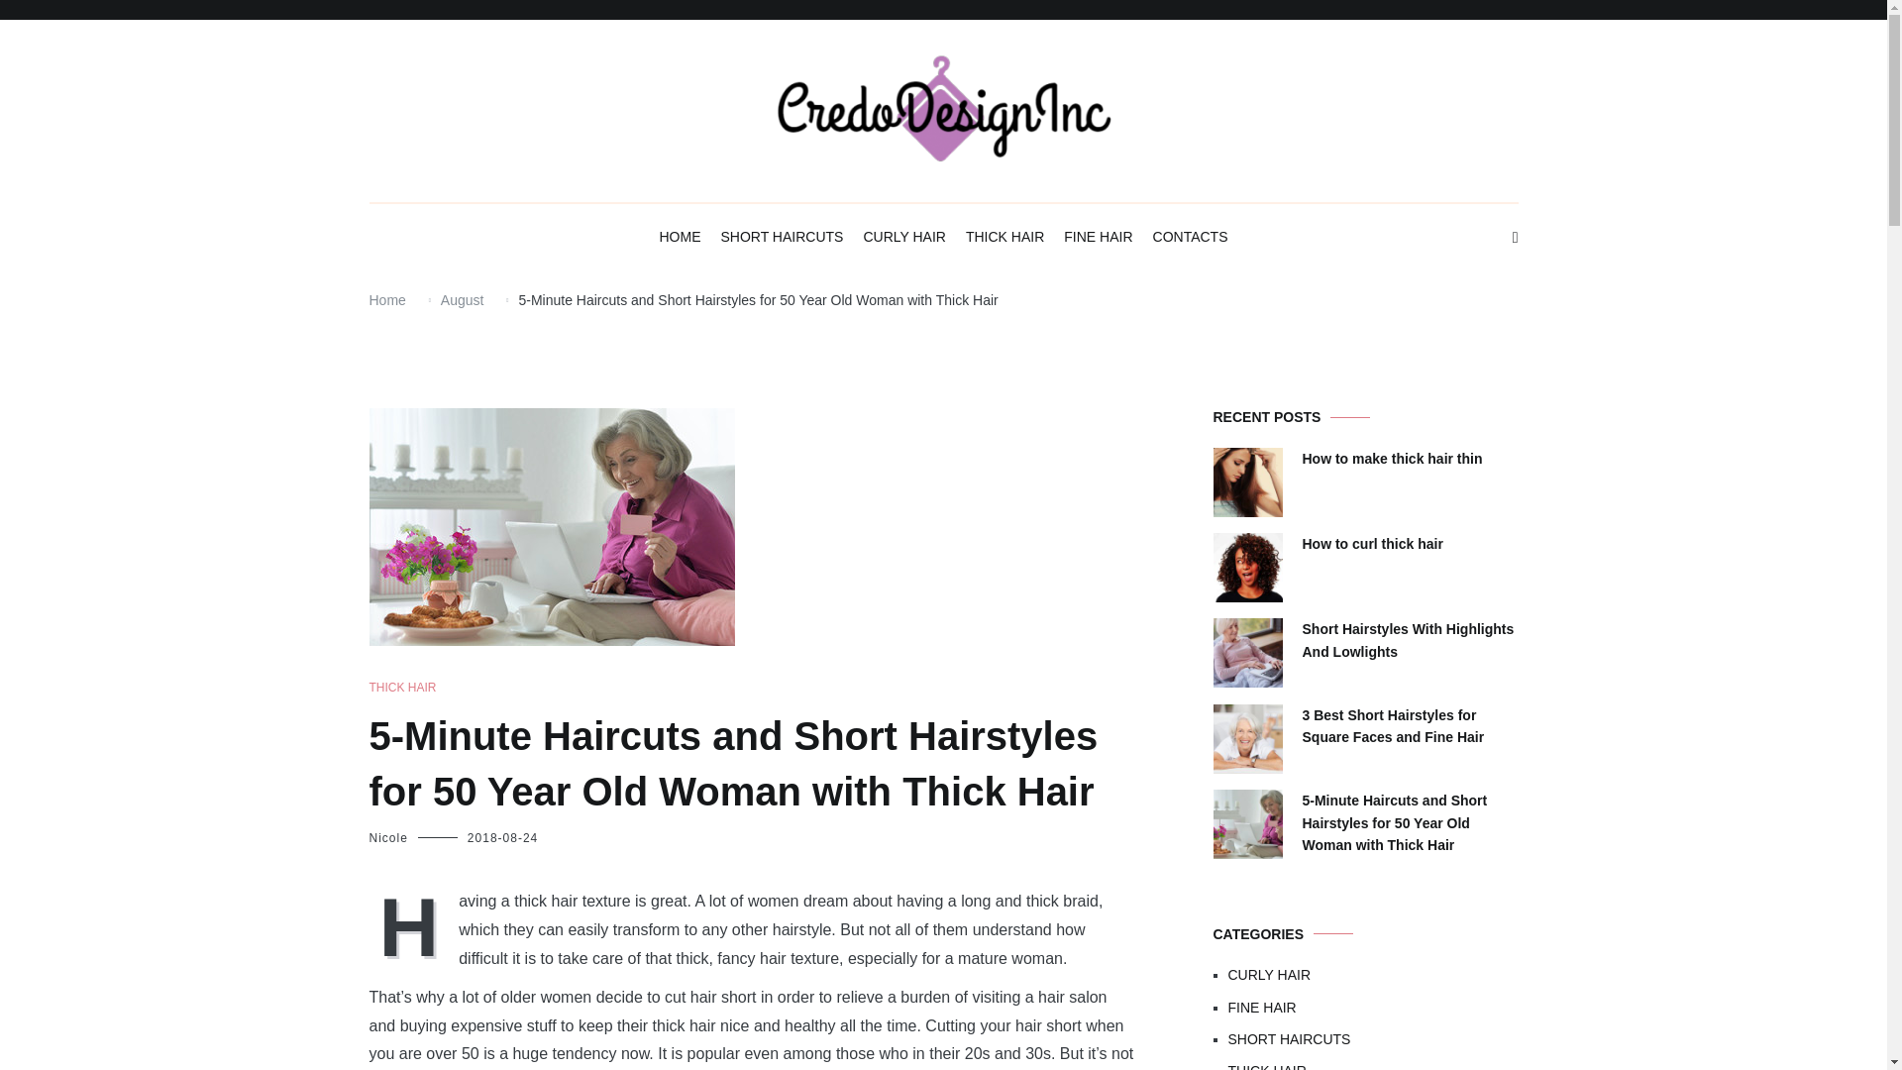 The image size is (1902, 1070). Describe the element at coordinates (1191, 238) in the screenshot. I see `CONTACTS` at that location.